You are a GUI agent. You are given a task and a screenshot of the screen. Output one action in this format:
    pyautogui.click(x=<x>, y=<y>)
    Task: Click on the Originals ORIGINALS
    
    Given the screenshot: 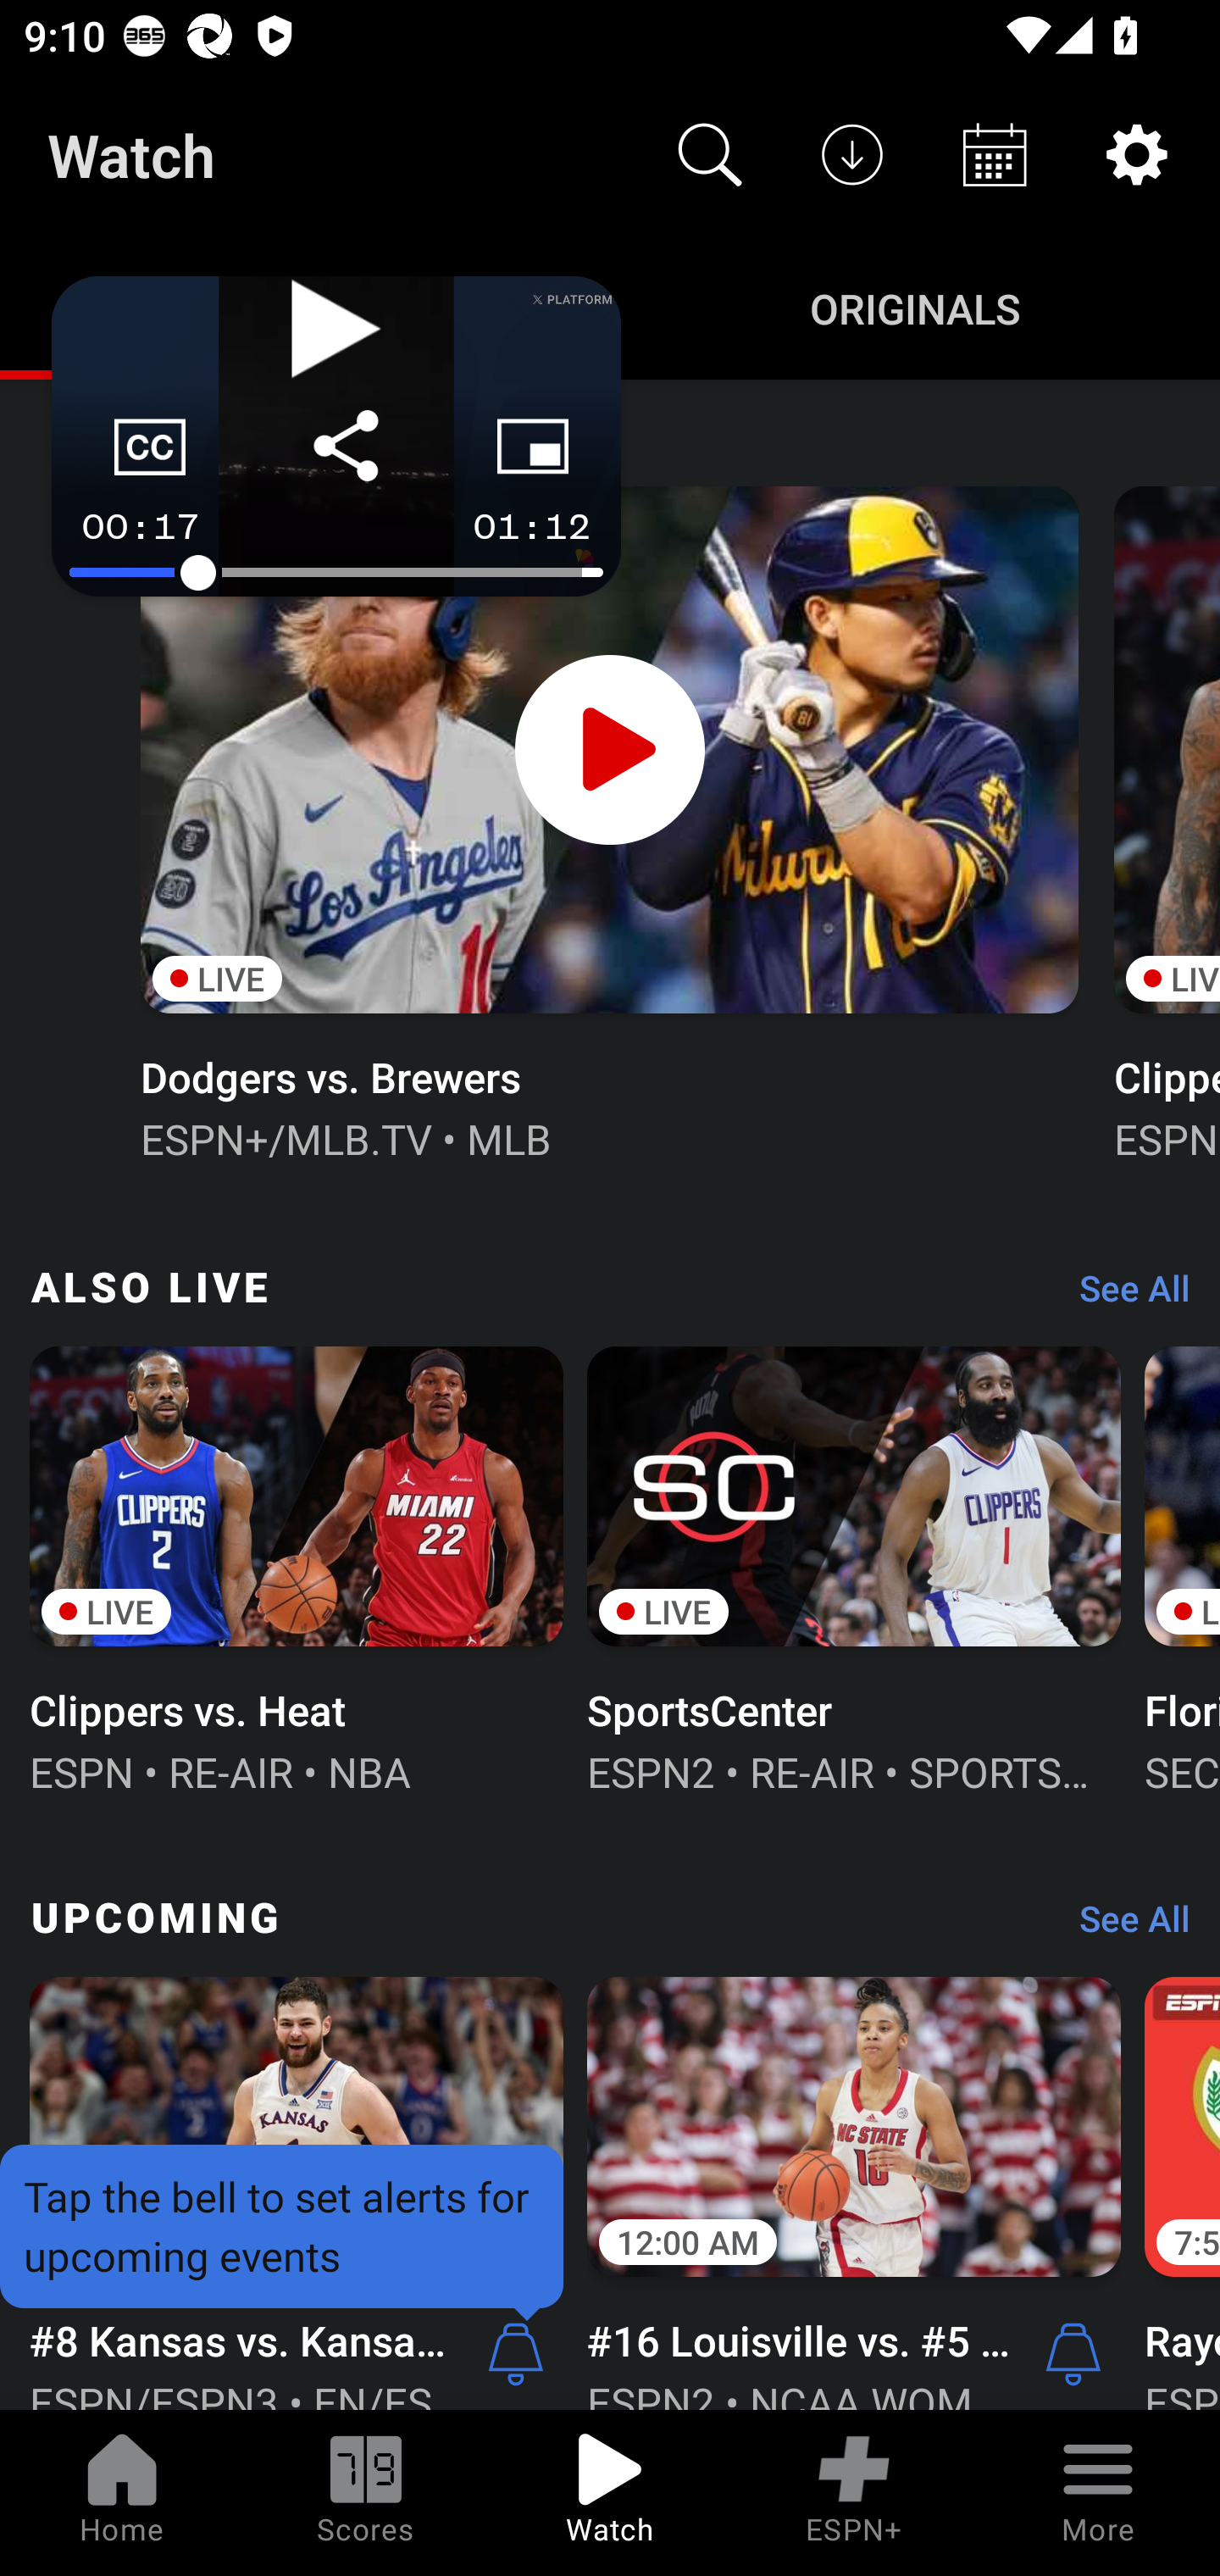 What is the action you would take?
    pyautogui.click(x=915, y=307)
    